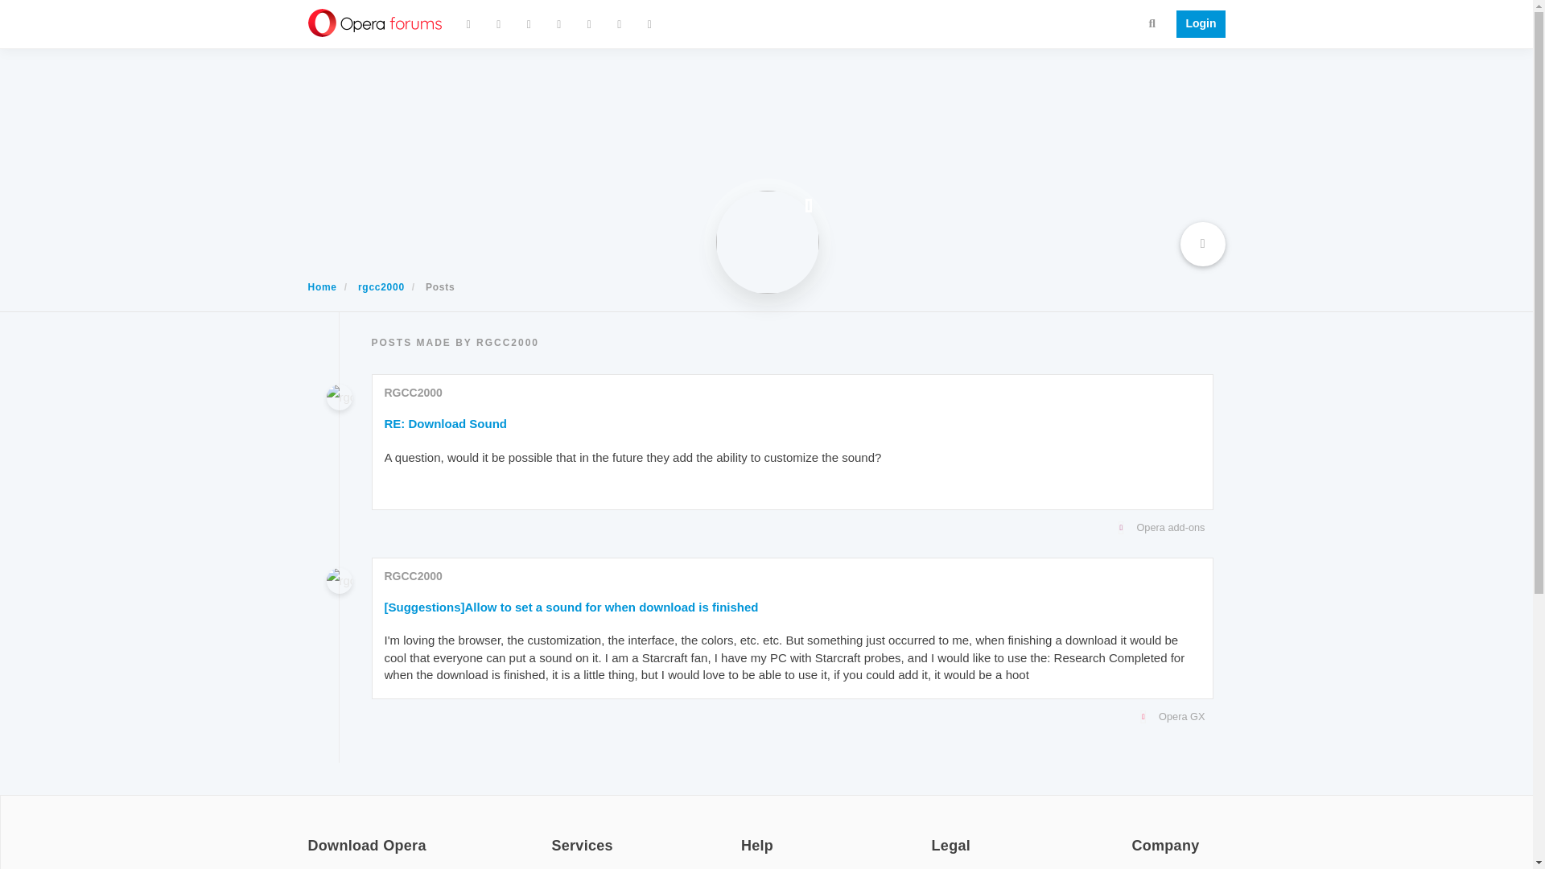 The width and height of the screenshot is (1545, 869). Describe the element at coordinates (1152, 23) in the screenshot. I see `Search` at that location.